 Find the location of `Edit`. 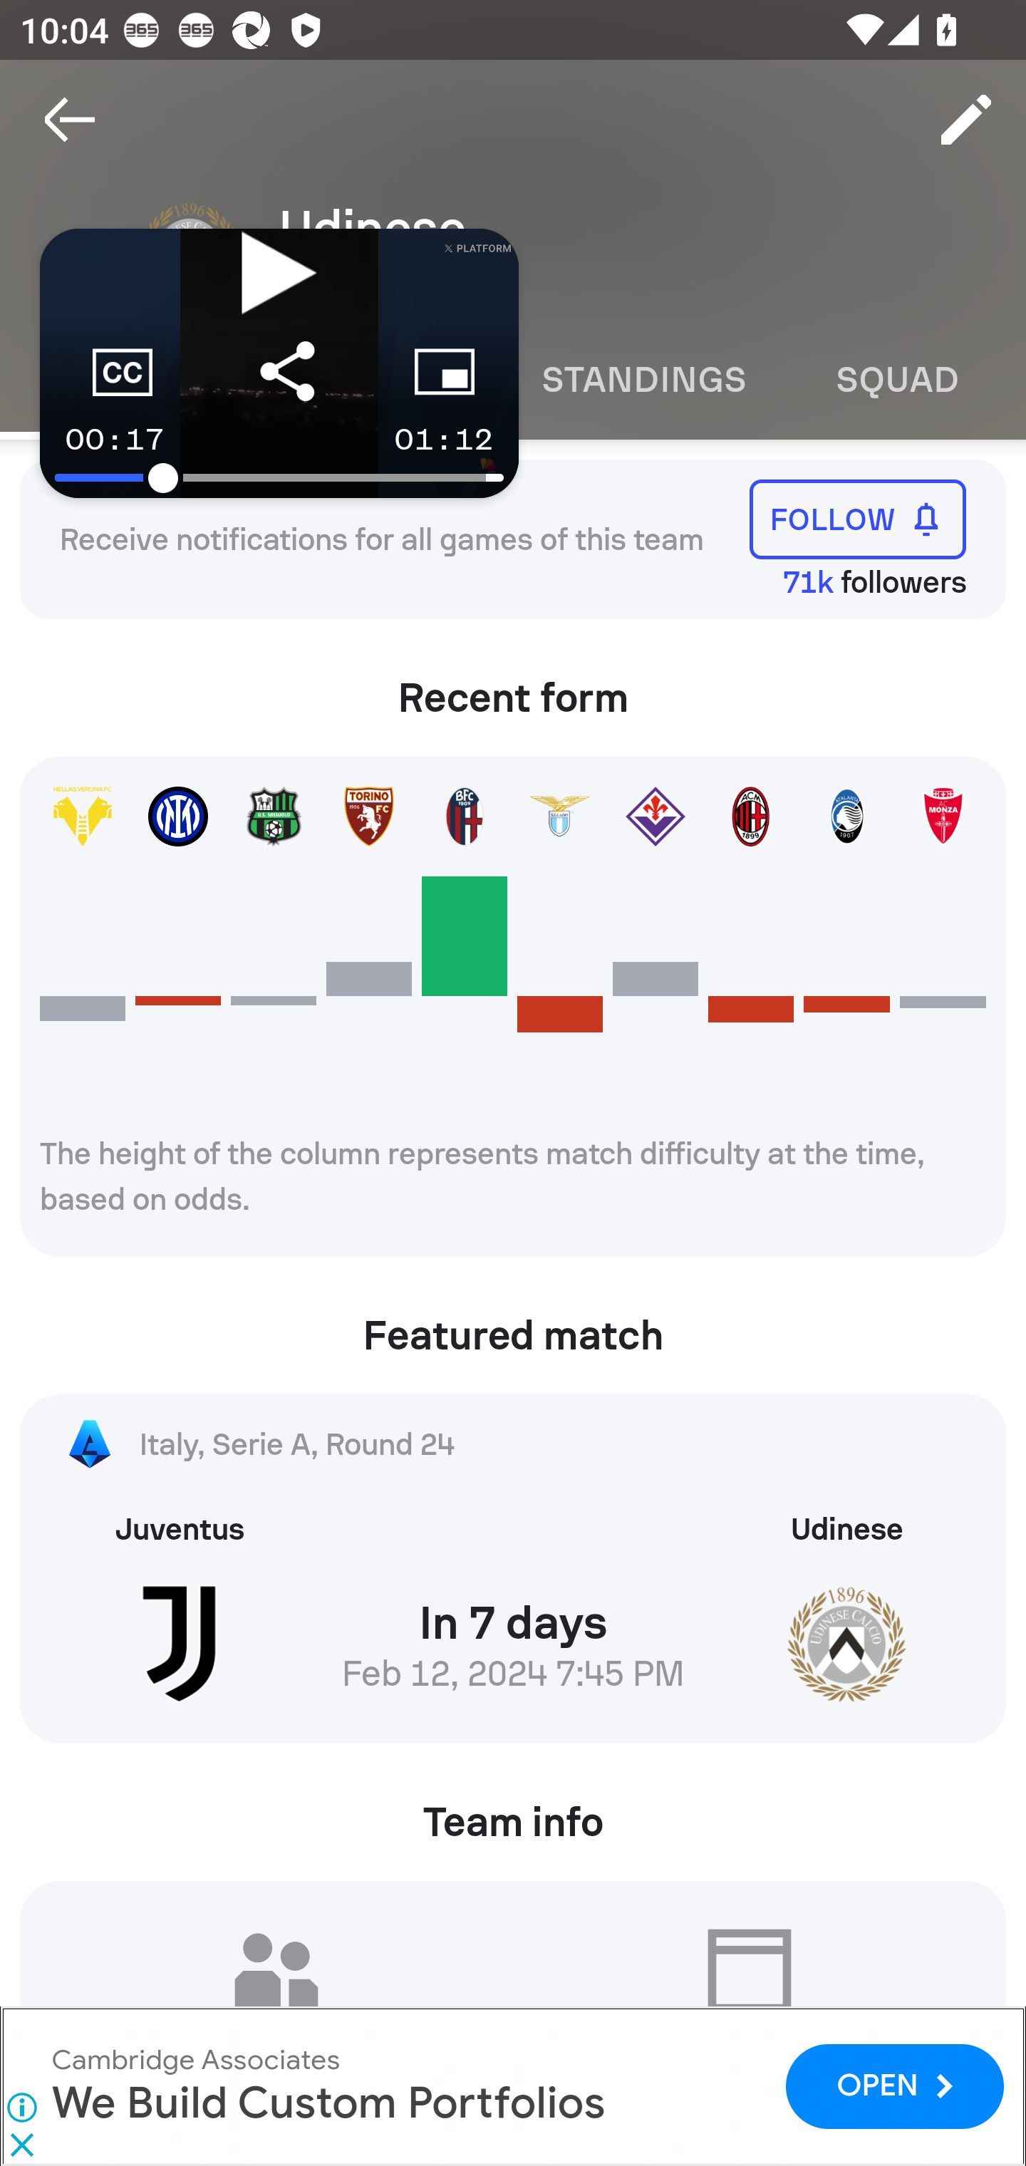

Edit is located at coordinates (966, 120).